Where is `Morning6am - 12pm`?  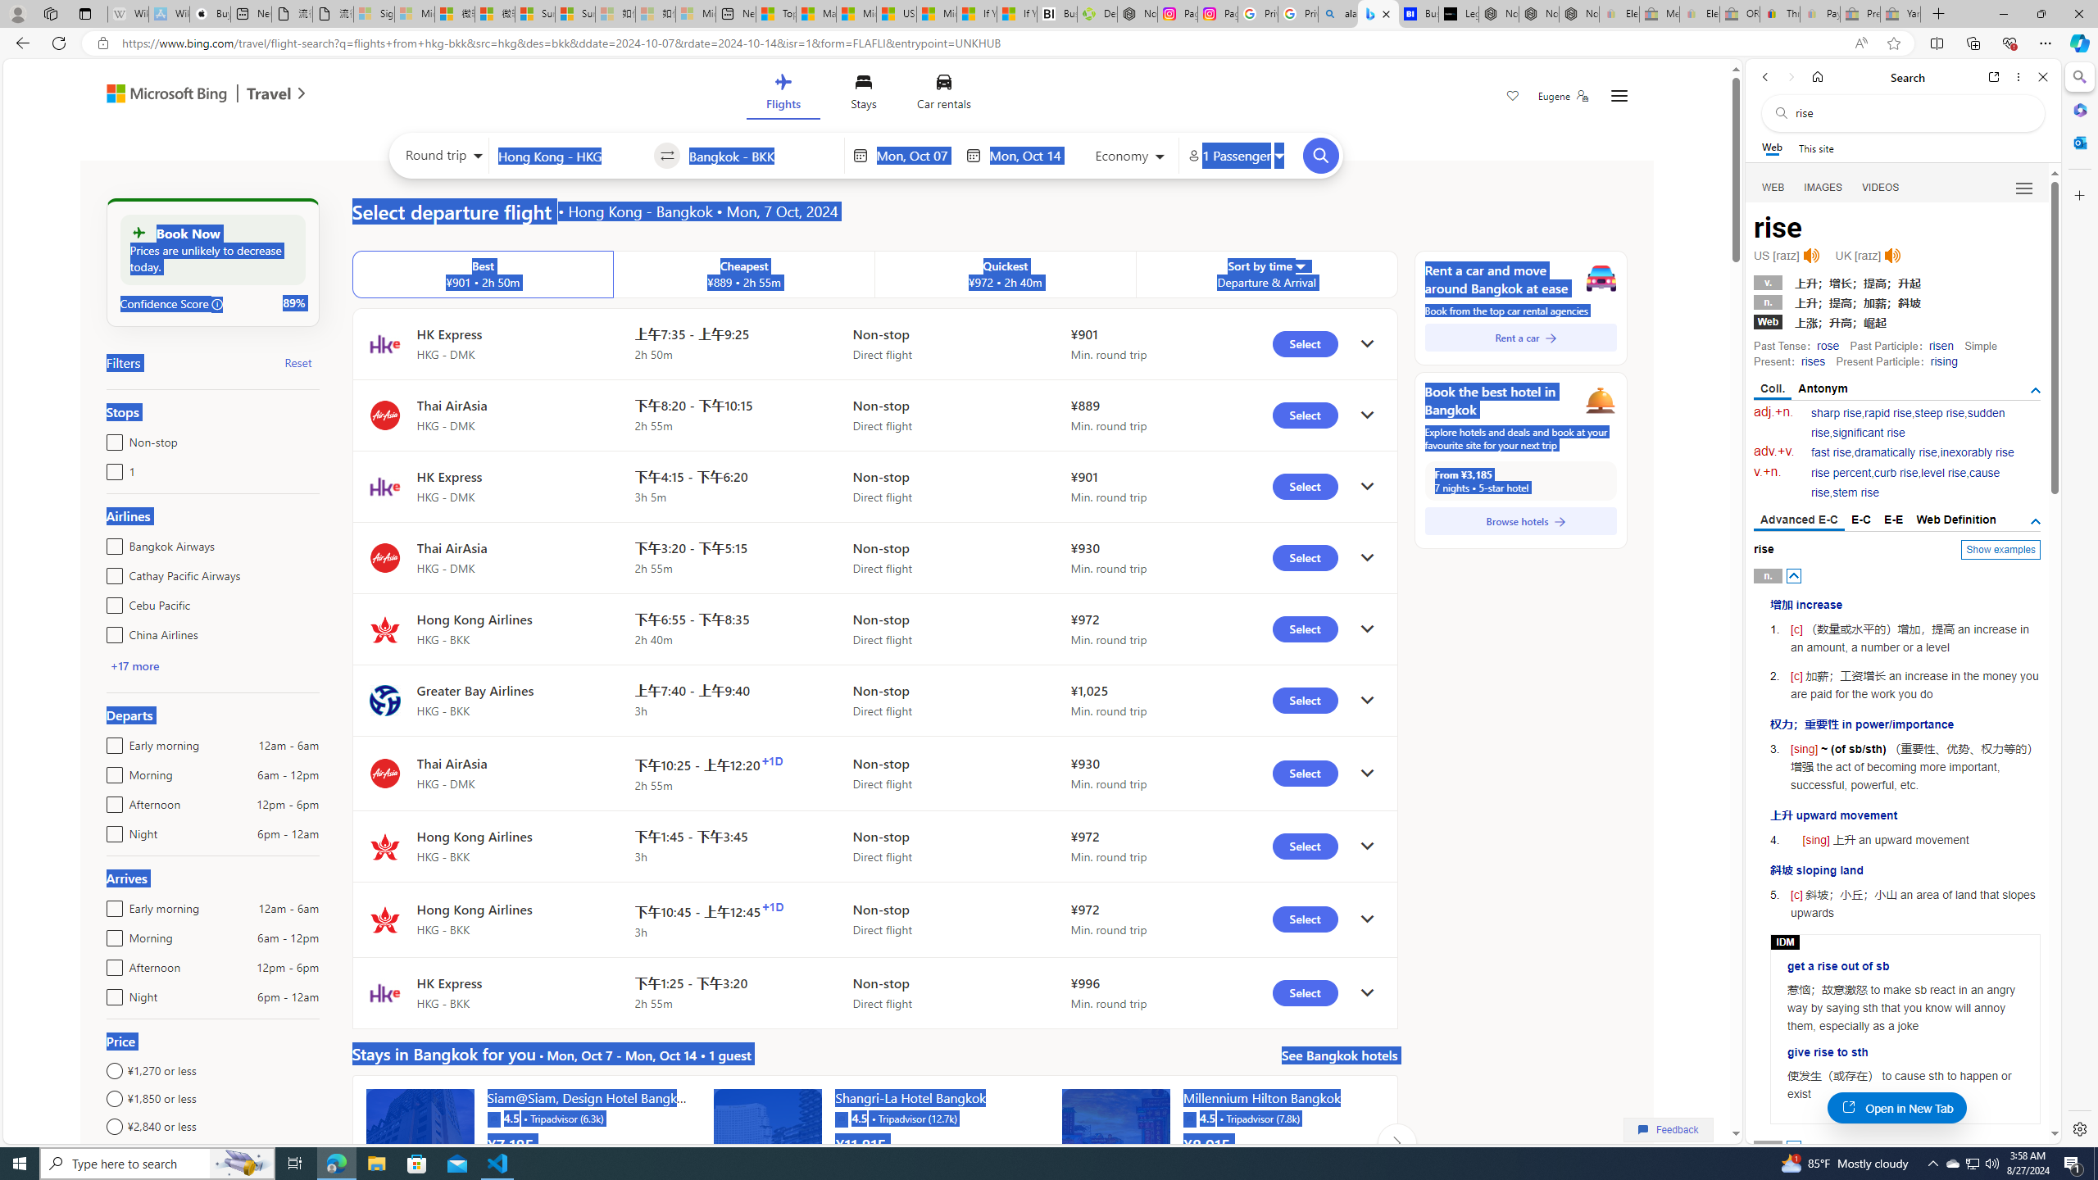
Morning6am - 12pm is located at coordinates (111, 934).